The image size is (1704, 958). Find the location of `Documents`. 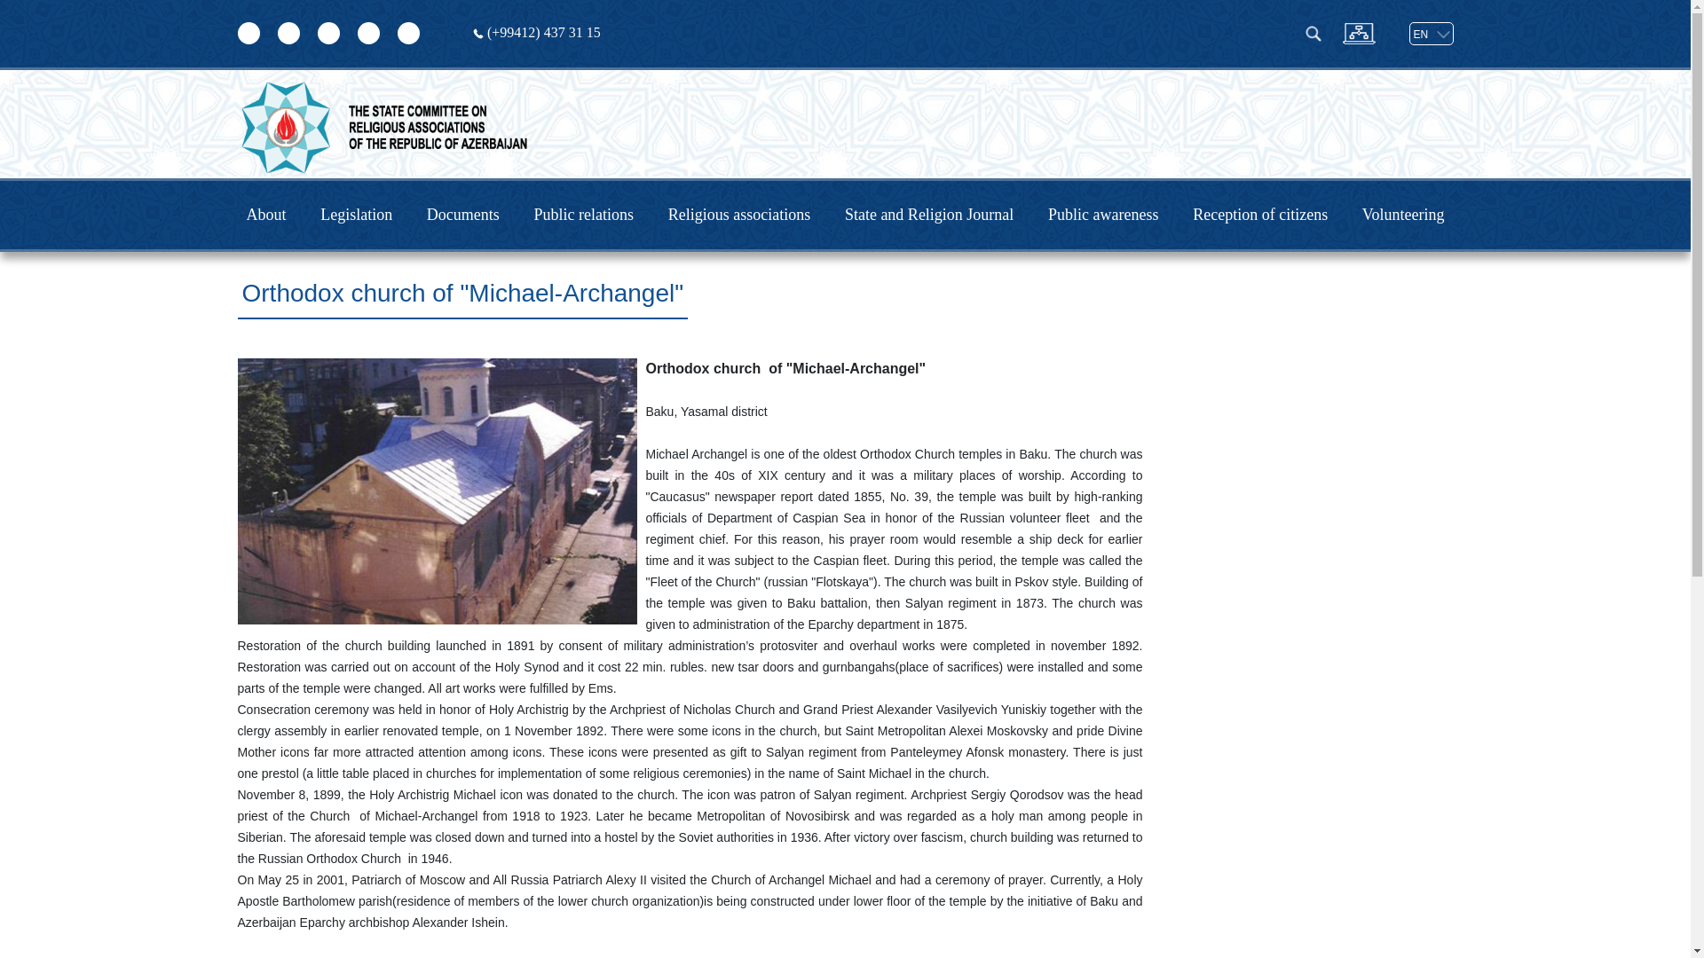

Documents is located at coordinates (463, 215).